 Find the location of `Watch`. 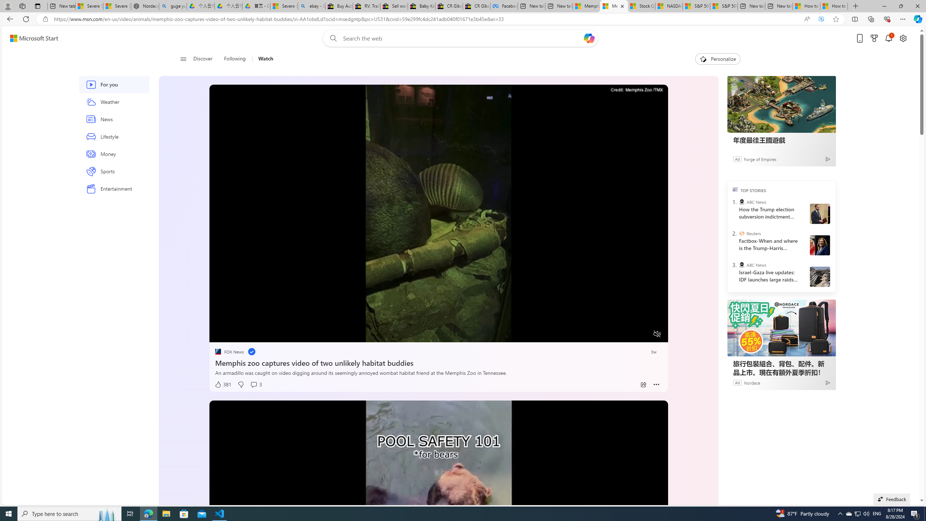

Watch is located at coordinates (266, 59).